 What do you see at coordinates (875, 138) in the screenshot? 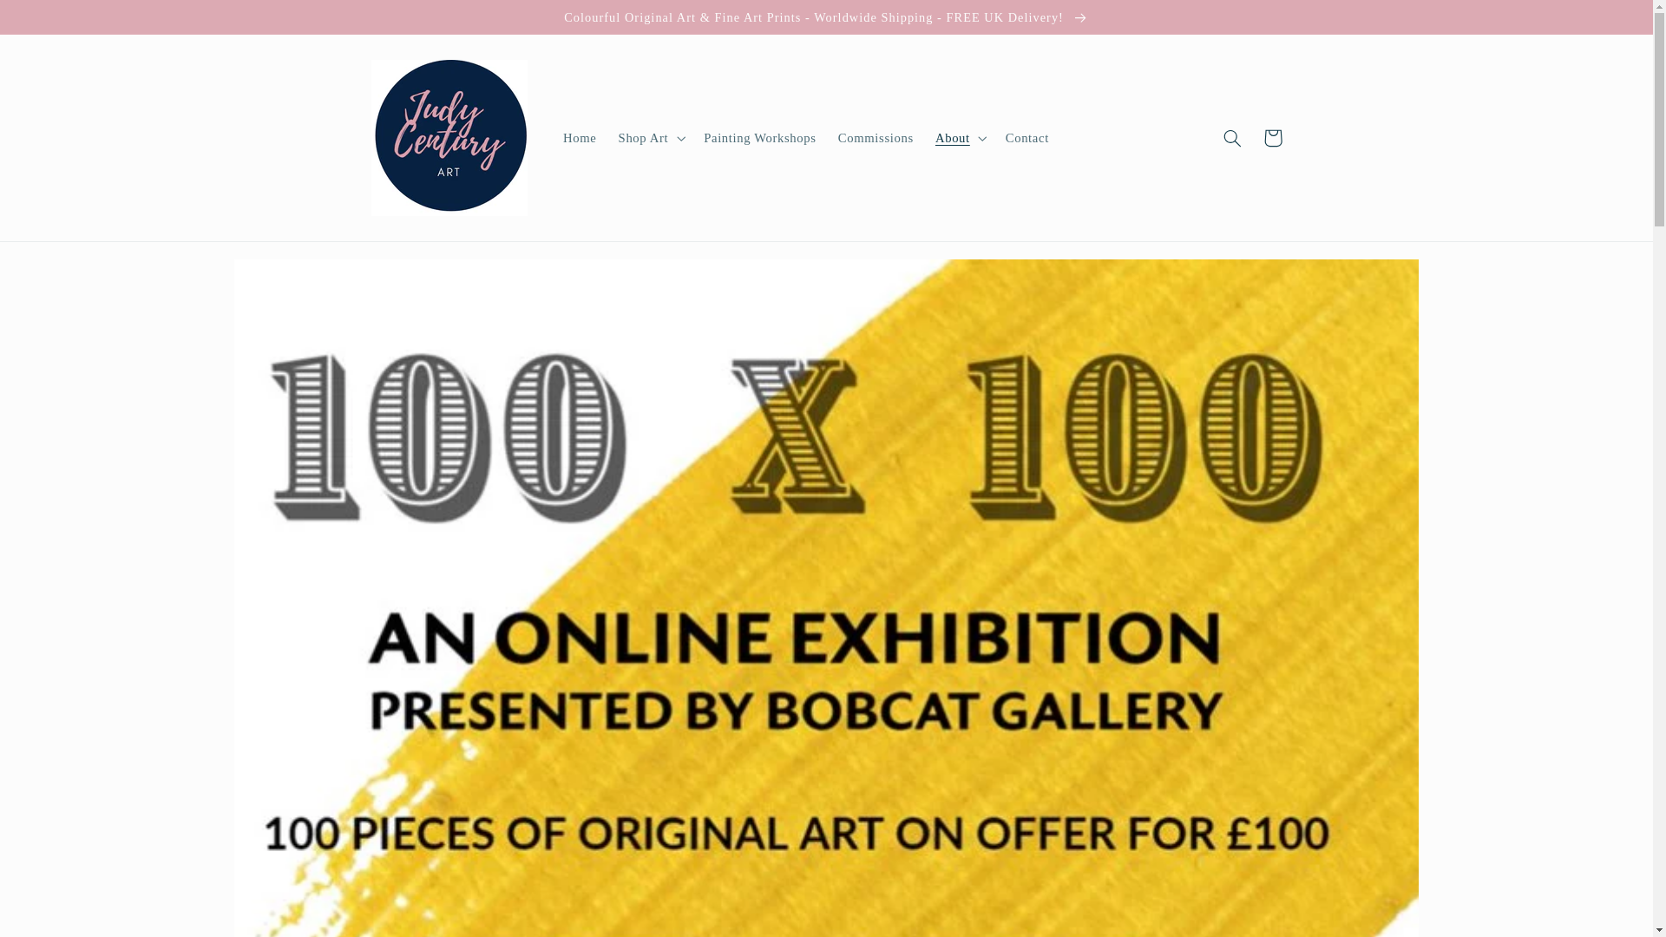
I see `Commissions` at bounding box center [875, 138].